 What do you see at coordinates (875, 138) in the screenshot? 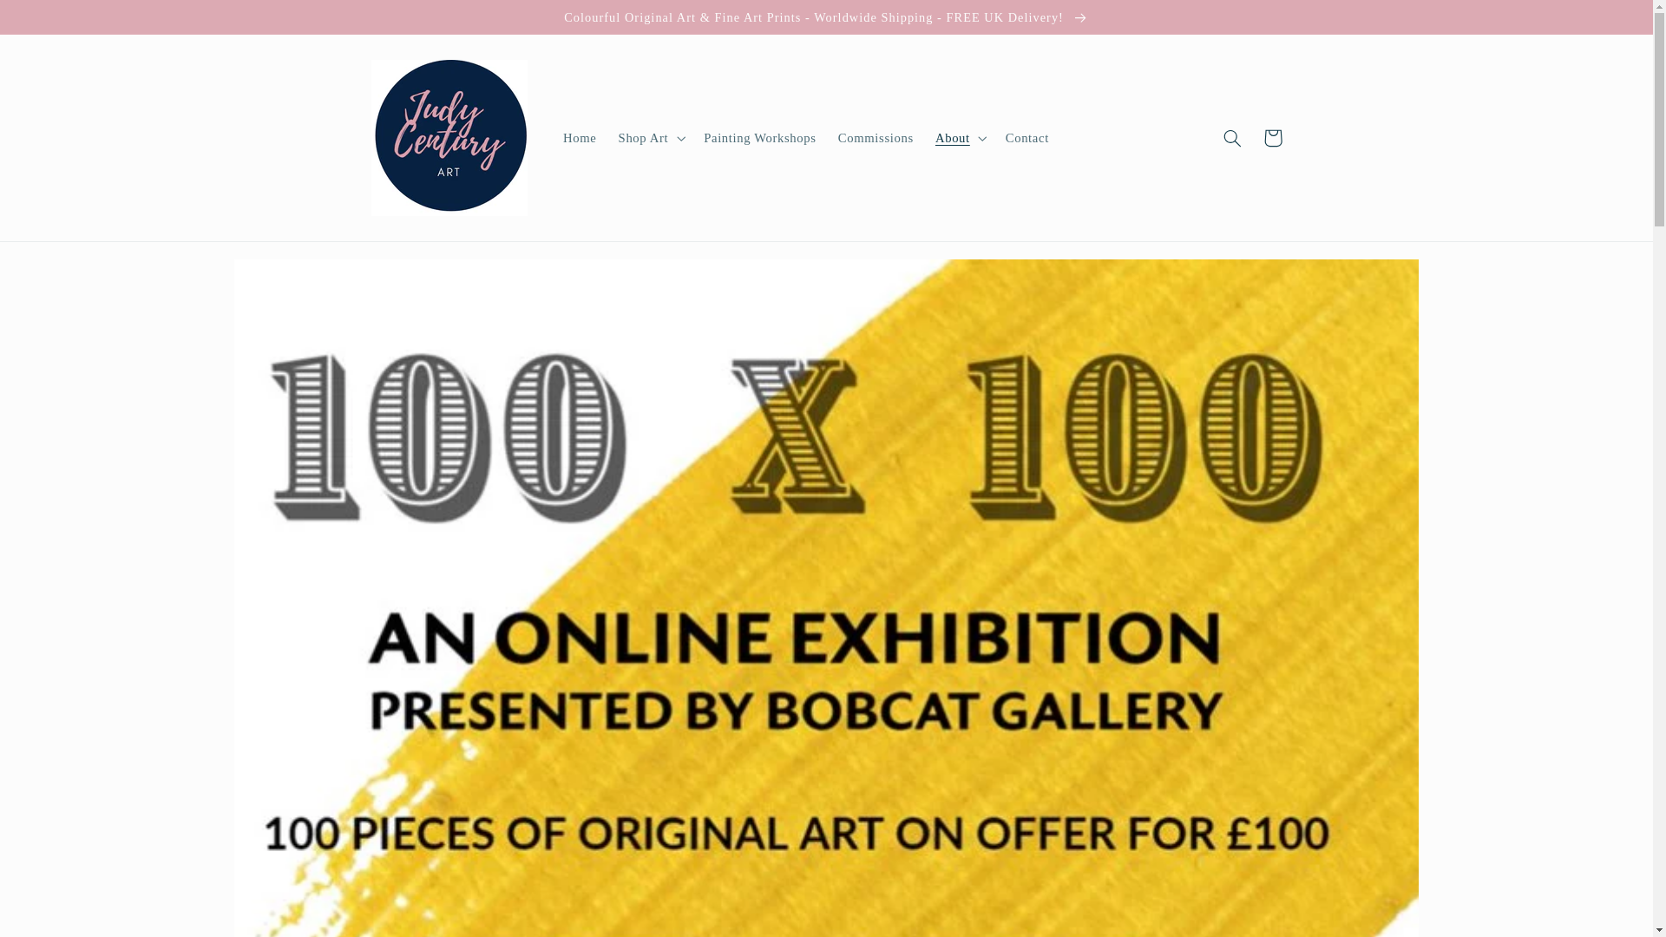
I see `Commissions` at bounding box center [875, 138].